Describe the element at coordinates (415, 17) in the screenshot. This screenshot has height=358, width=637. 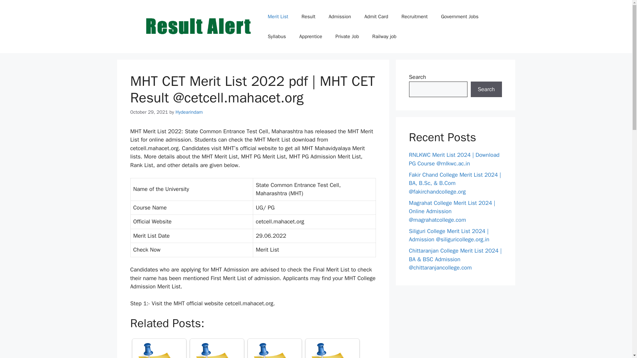
I see `Recruitment` at that location.